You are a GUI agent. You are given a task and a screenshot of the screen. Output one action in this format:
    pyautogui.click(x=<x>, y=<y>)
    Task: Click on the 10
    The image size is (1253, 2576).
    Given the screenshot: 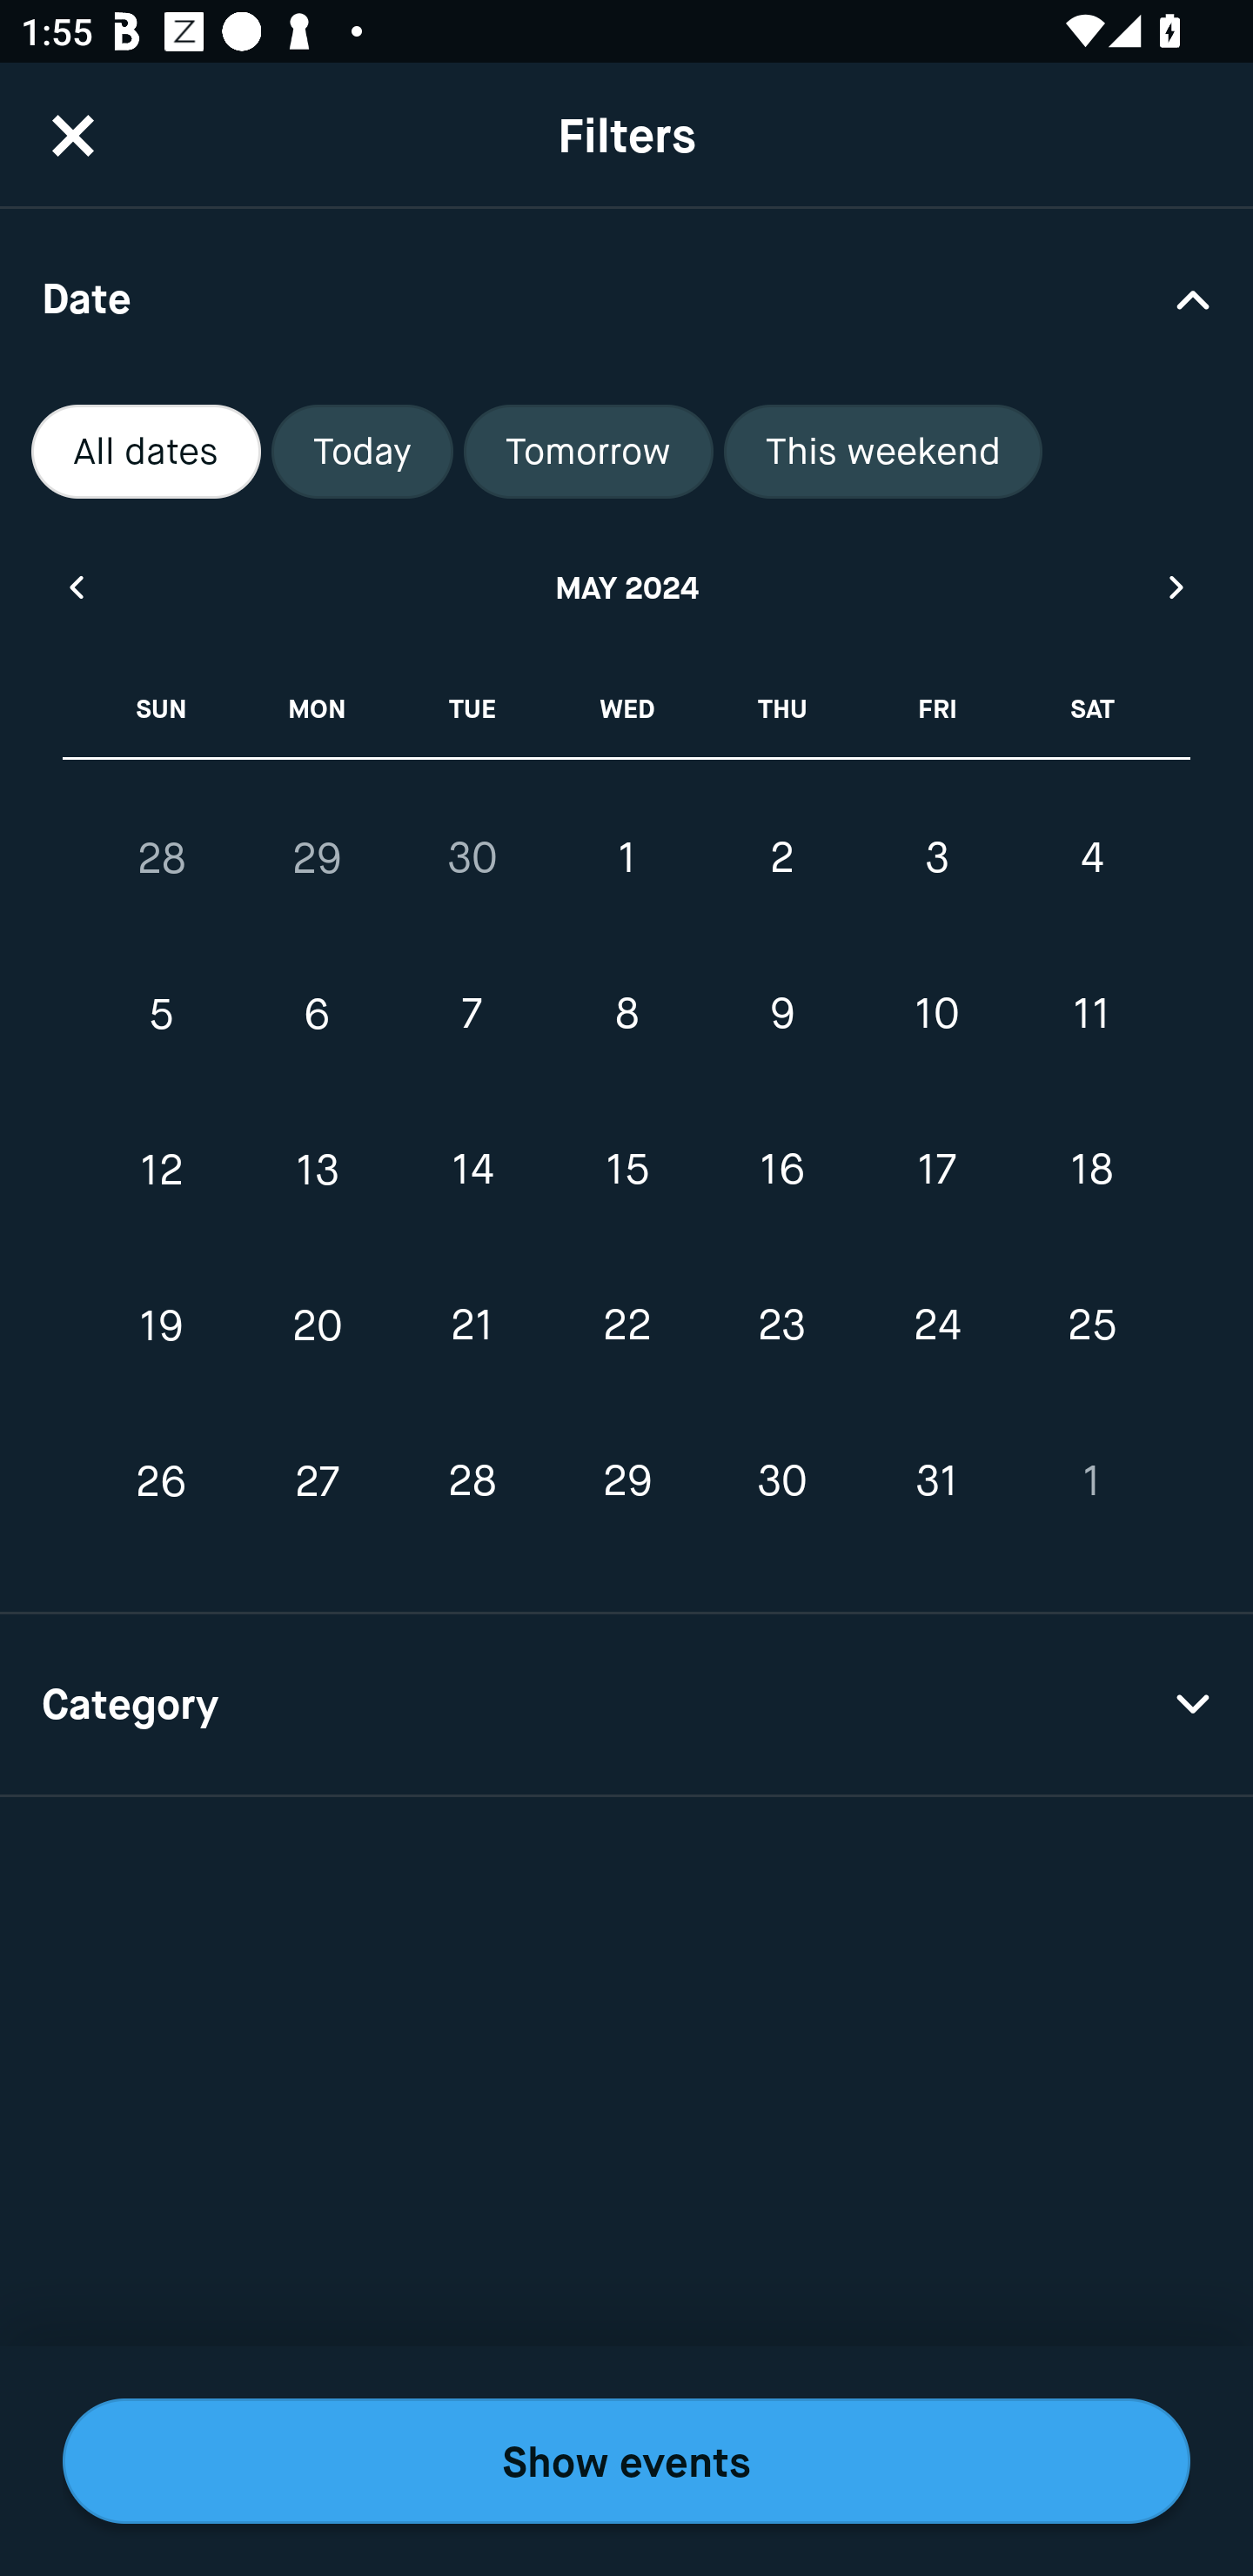 What is the action you would take?
    pyautogui.click(x=936, y=1015)
    